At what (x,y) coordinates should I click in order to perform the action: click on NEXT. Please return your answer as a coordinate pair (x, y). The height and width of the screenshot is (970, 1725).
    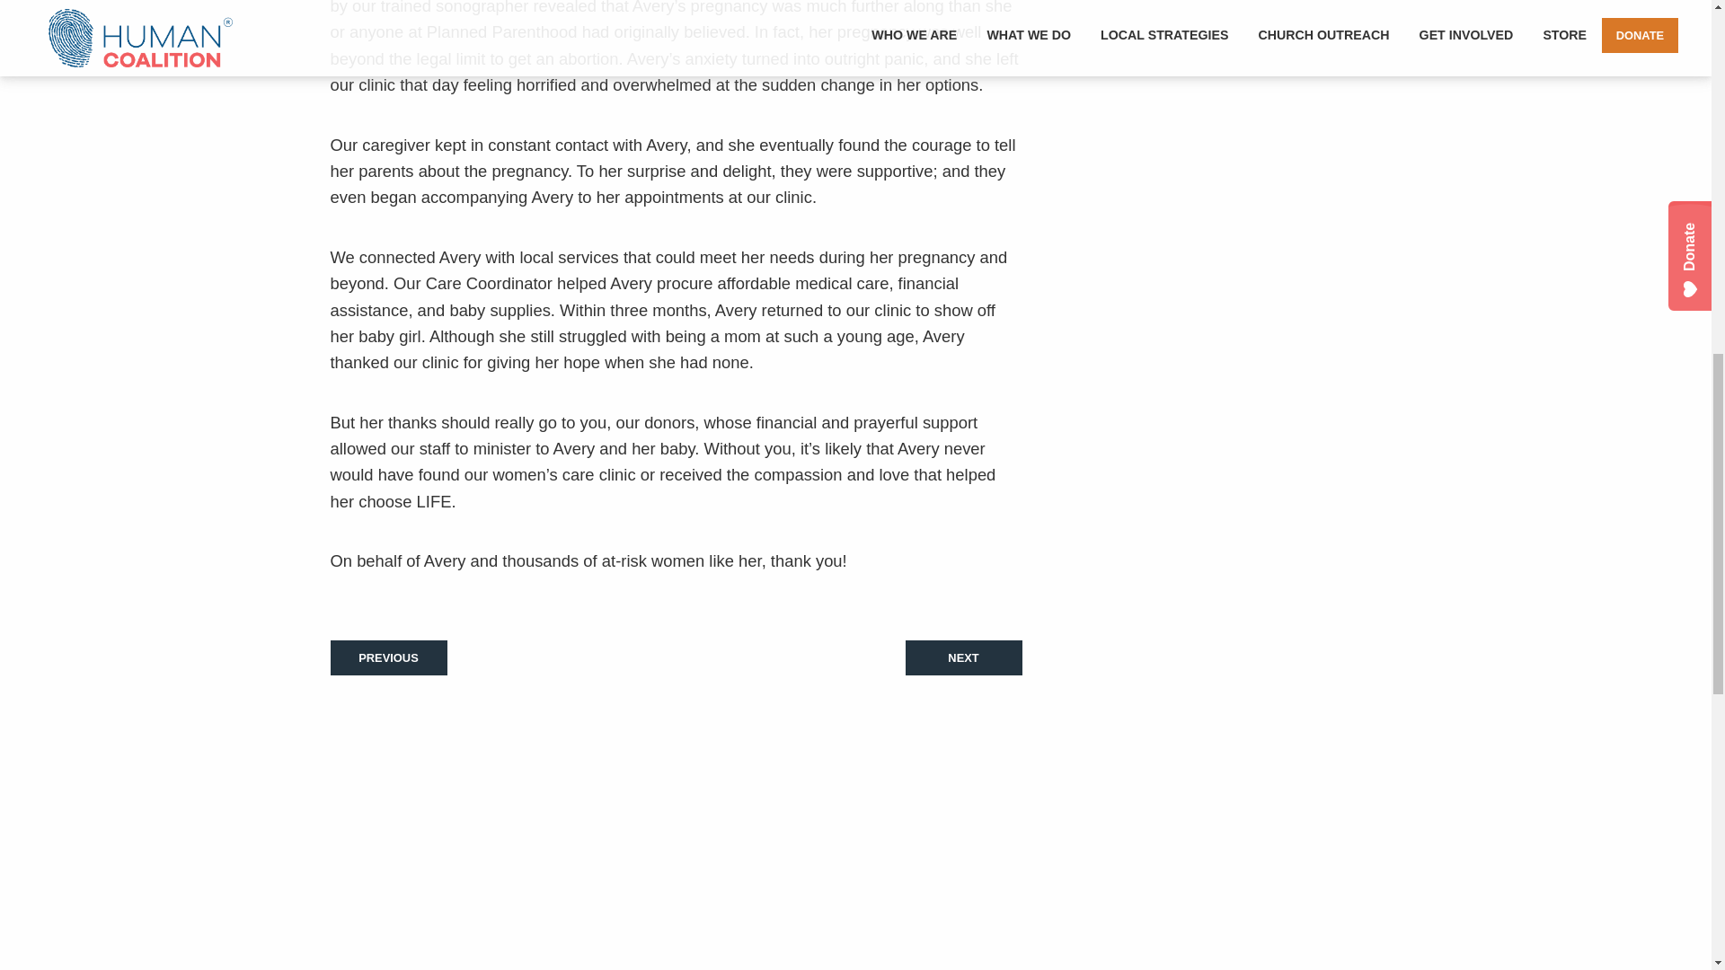
    Looking at the image, I should click on (964, 657).